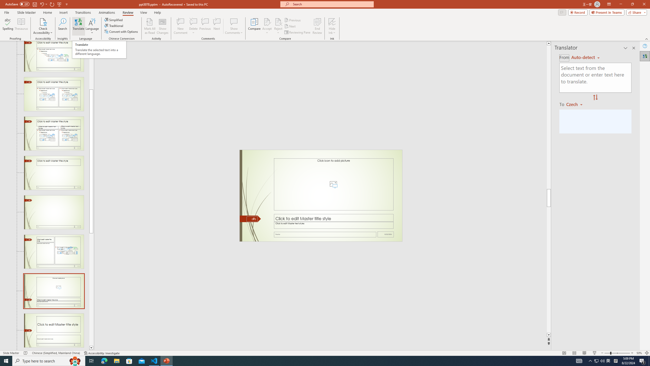 Image resolution: width=650 pixels, height=366 pixels. I want to click on Reject, so click(278, 26).